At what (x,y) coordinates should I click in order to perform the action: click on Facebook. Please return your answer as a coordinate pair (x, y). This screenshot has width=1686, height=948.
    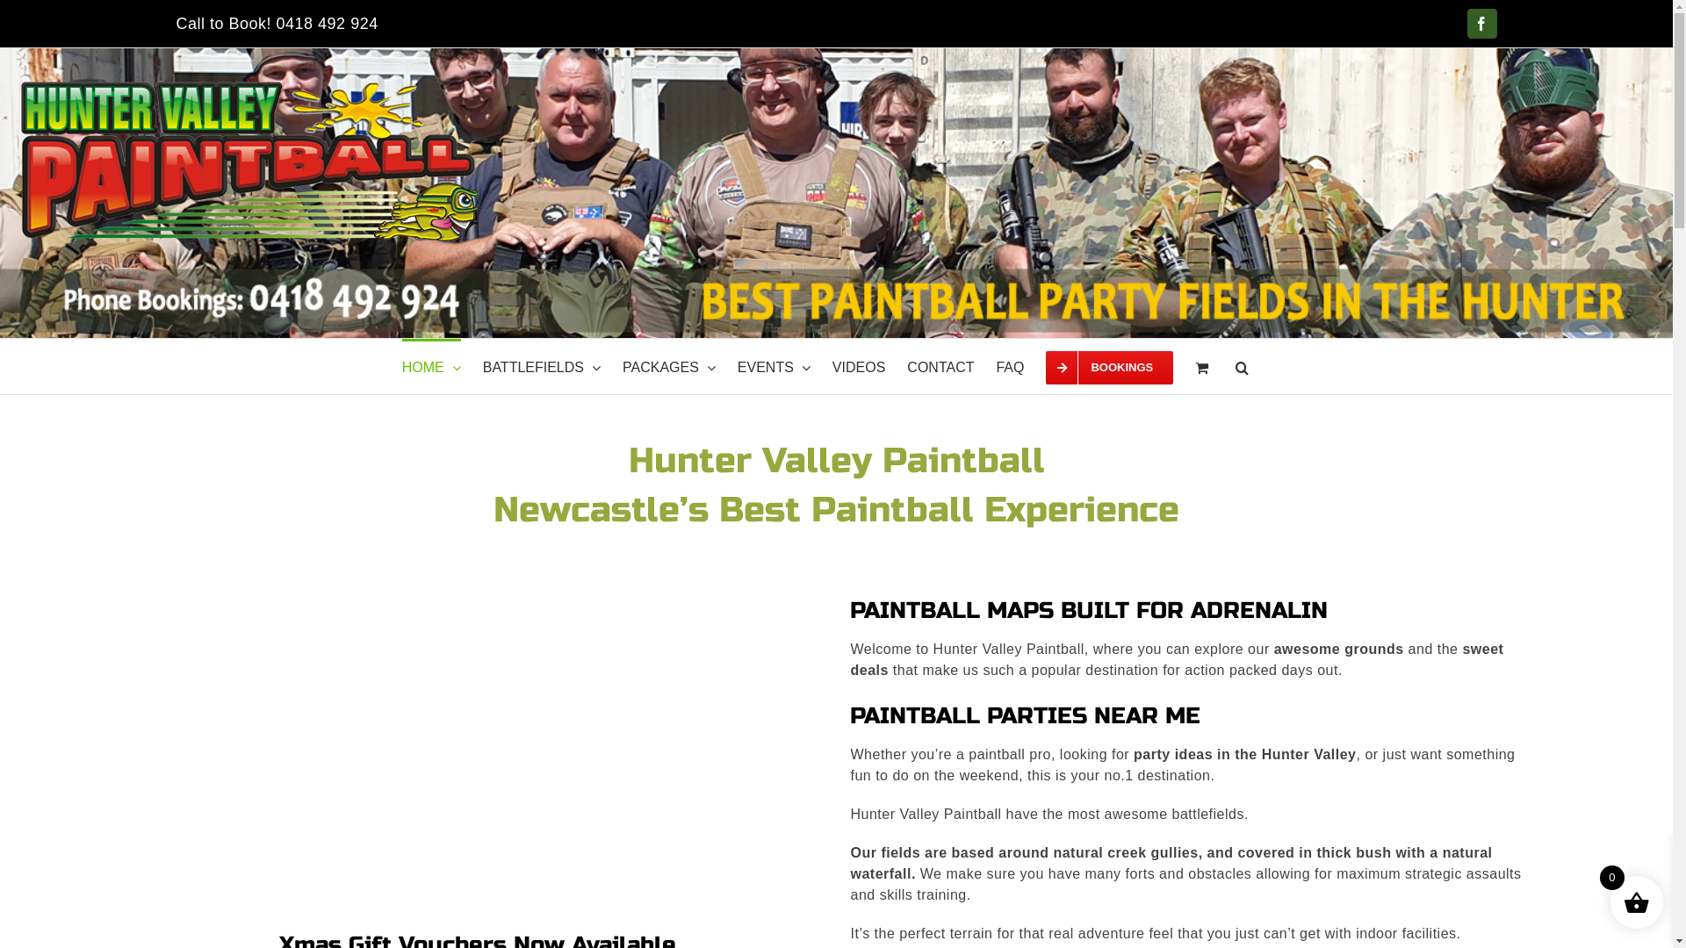
    Looking at the image, I should click on (1482, 24).